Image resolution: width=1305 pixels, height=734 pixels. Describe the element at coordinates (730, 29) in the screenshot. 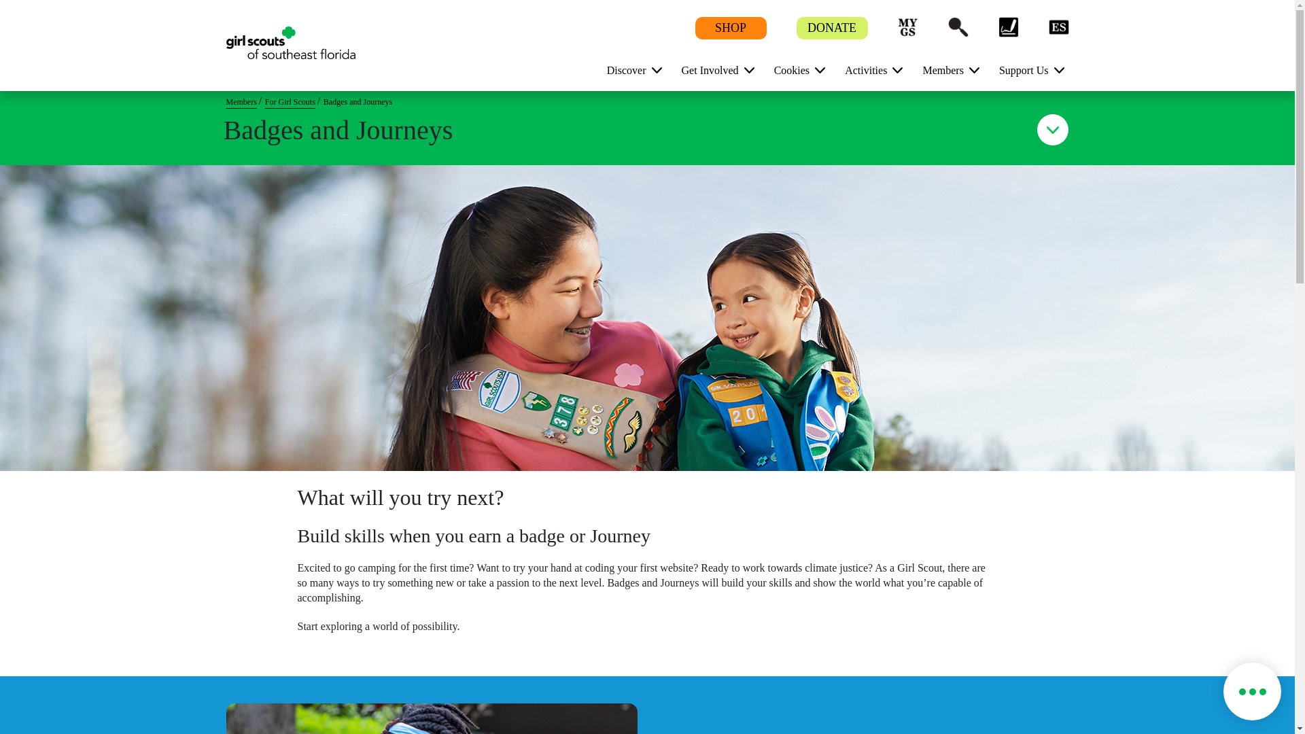

I see `SHOP` at that location.